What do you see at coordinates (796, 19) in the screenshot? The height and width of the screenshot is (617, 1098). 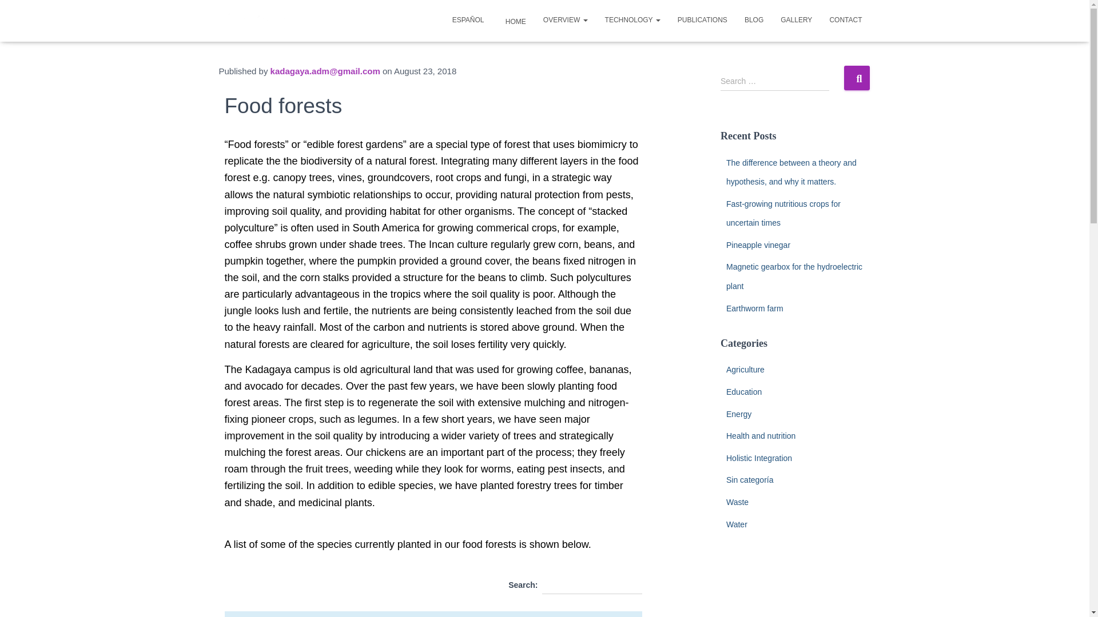 I see `GALLERY` at bounding box center [796, 19].